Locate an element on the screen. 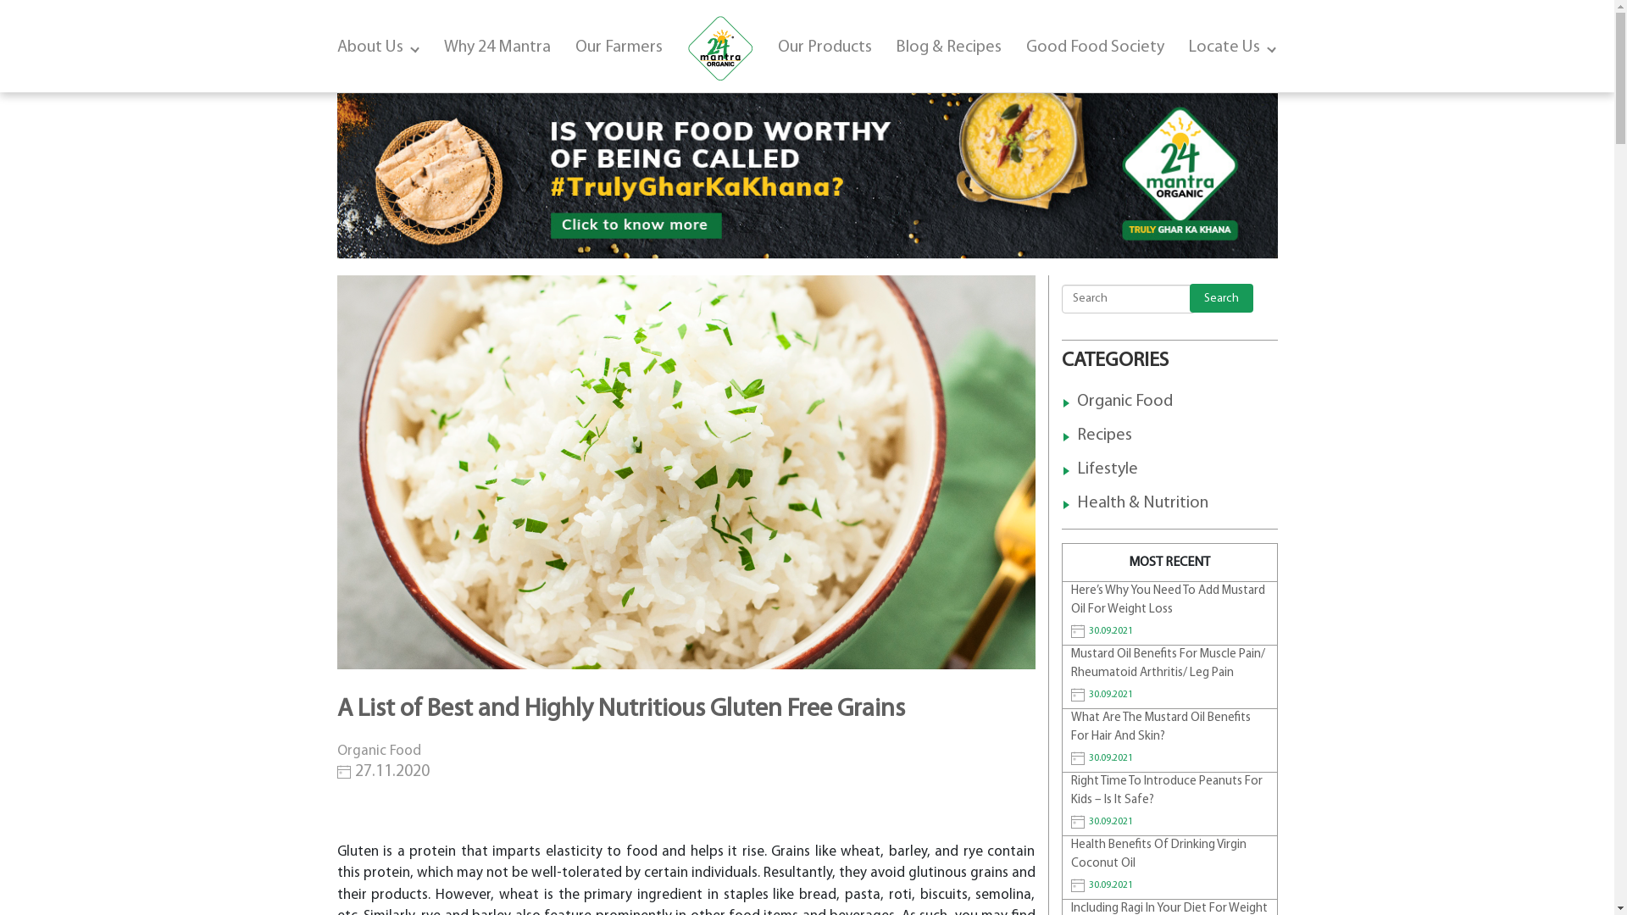 The height and width of the screenshot is (915, 1627). Locate Us is located at coordinates (1232, 47).